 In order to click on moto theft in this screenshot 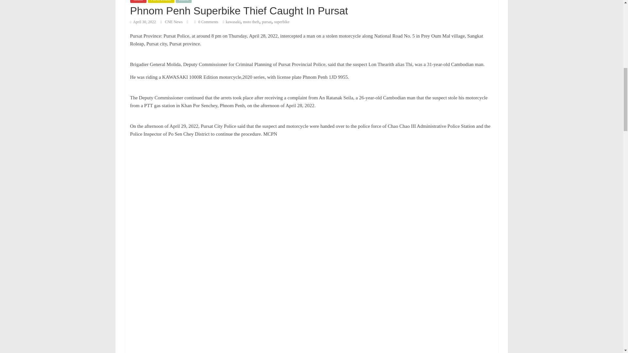, I will do `click(251, 22)`.